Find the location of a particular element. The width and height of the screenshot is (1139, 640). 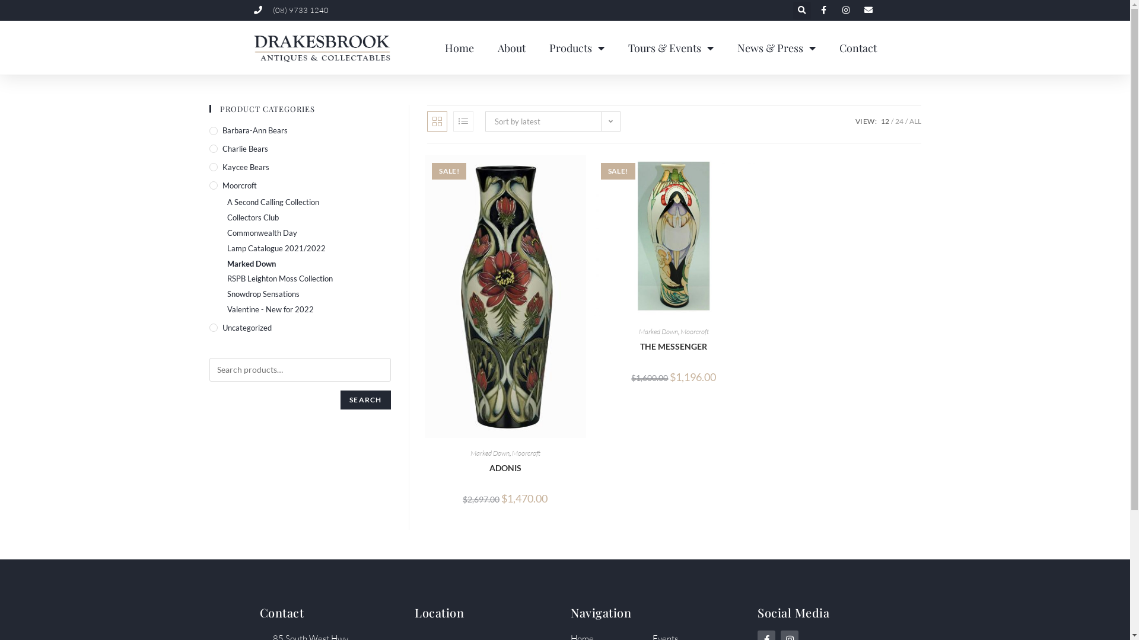

News & Press is located at coordinates (776, 48).